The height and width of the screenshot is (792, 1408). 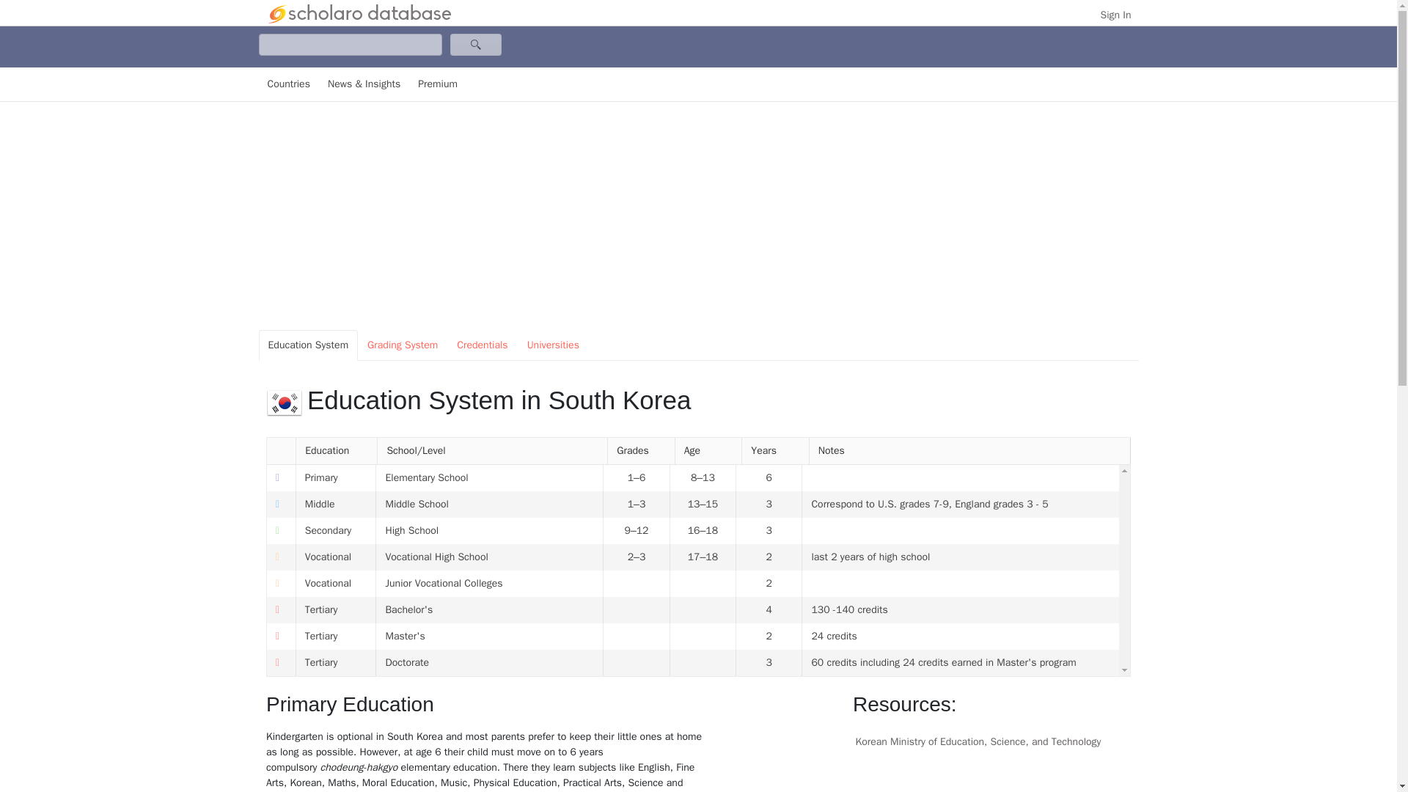 What do you see at coordinates (308, 345) in the screenshot?
I see `Education System` at bounding box center [308, 345].